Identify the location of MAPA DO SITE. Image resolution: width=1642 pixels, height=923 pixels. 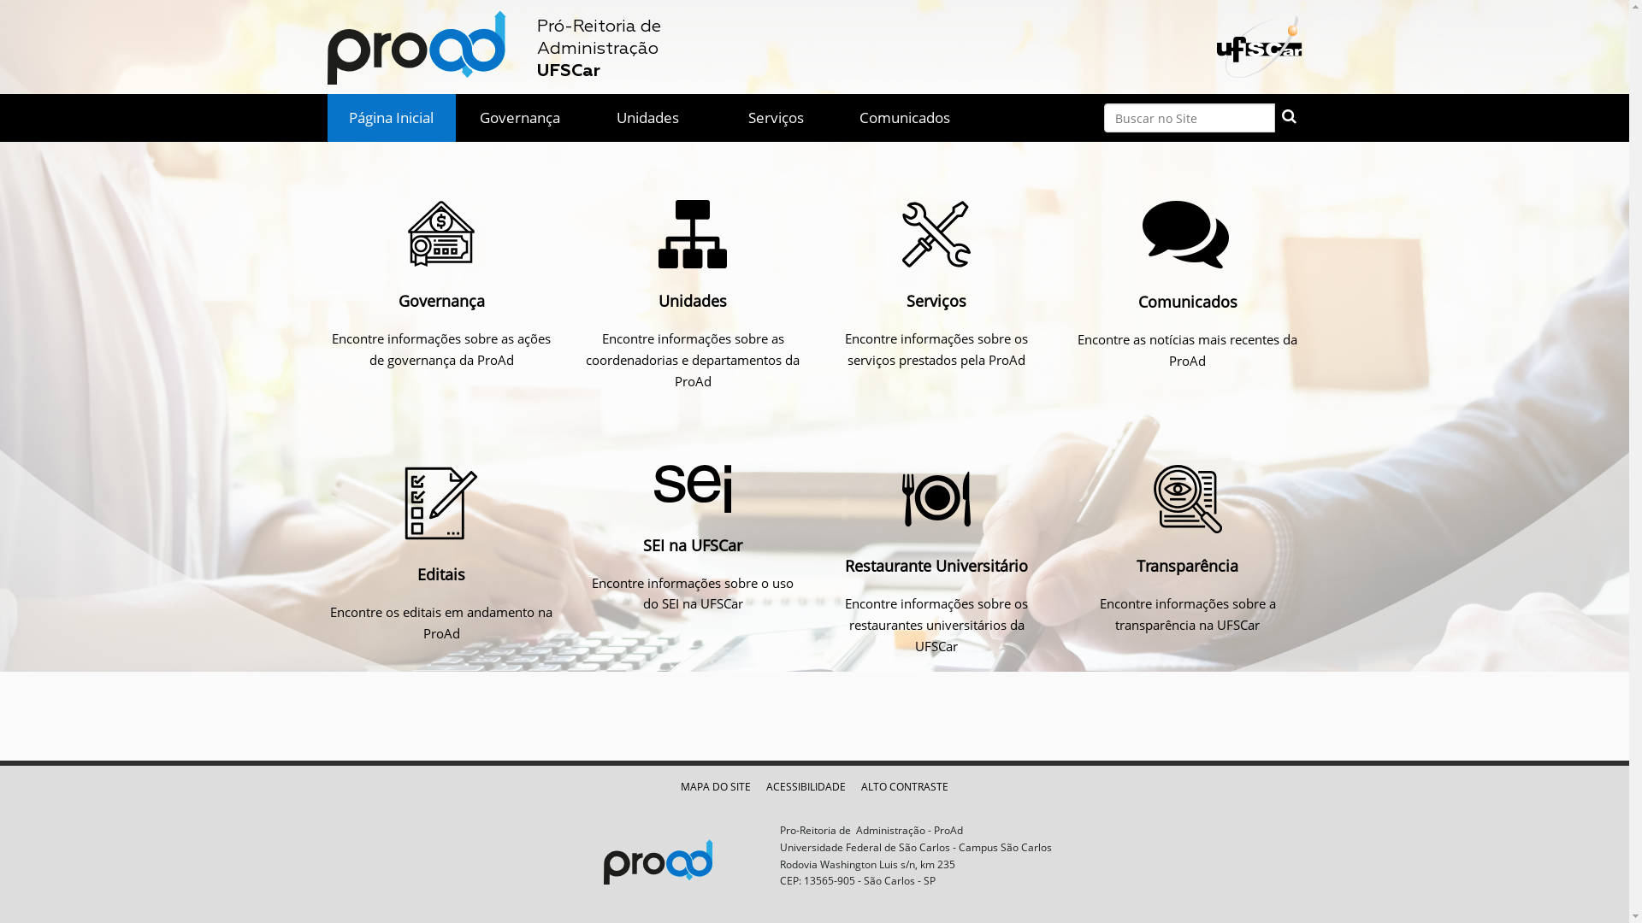
(716, 786).